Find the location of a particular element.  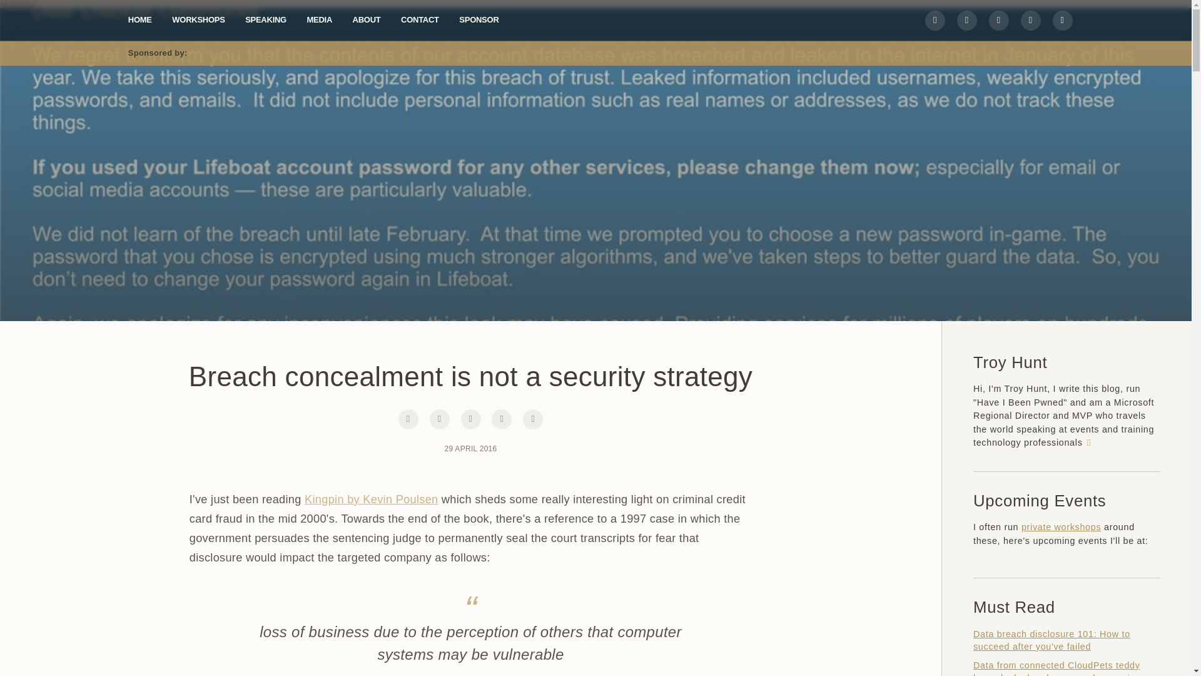

WORKSHOPS is located at coordinates (198, 19).